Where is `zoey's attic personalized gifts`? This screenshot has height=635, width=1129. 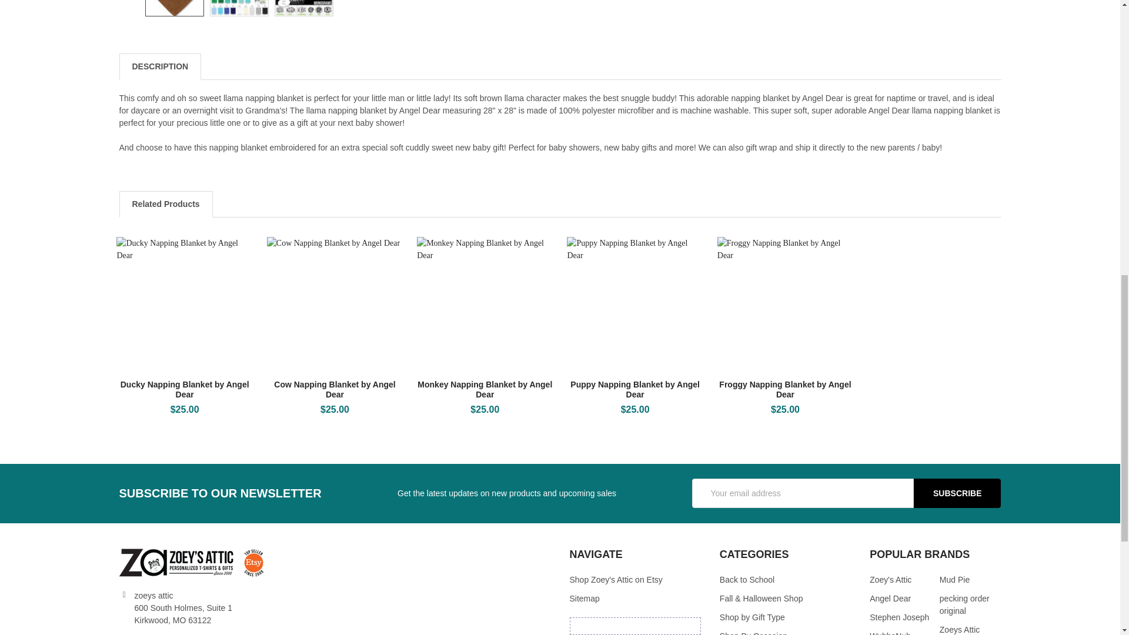 zoey's attic personalized gifts is located at coordinates (192, 562).